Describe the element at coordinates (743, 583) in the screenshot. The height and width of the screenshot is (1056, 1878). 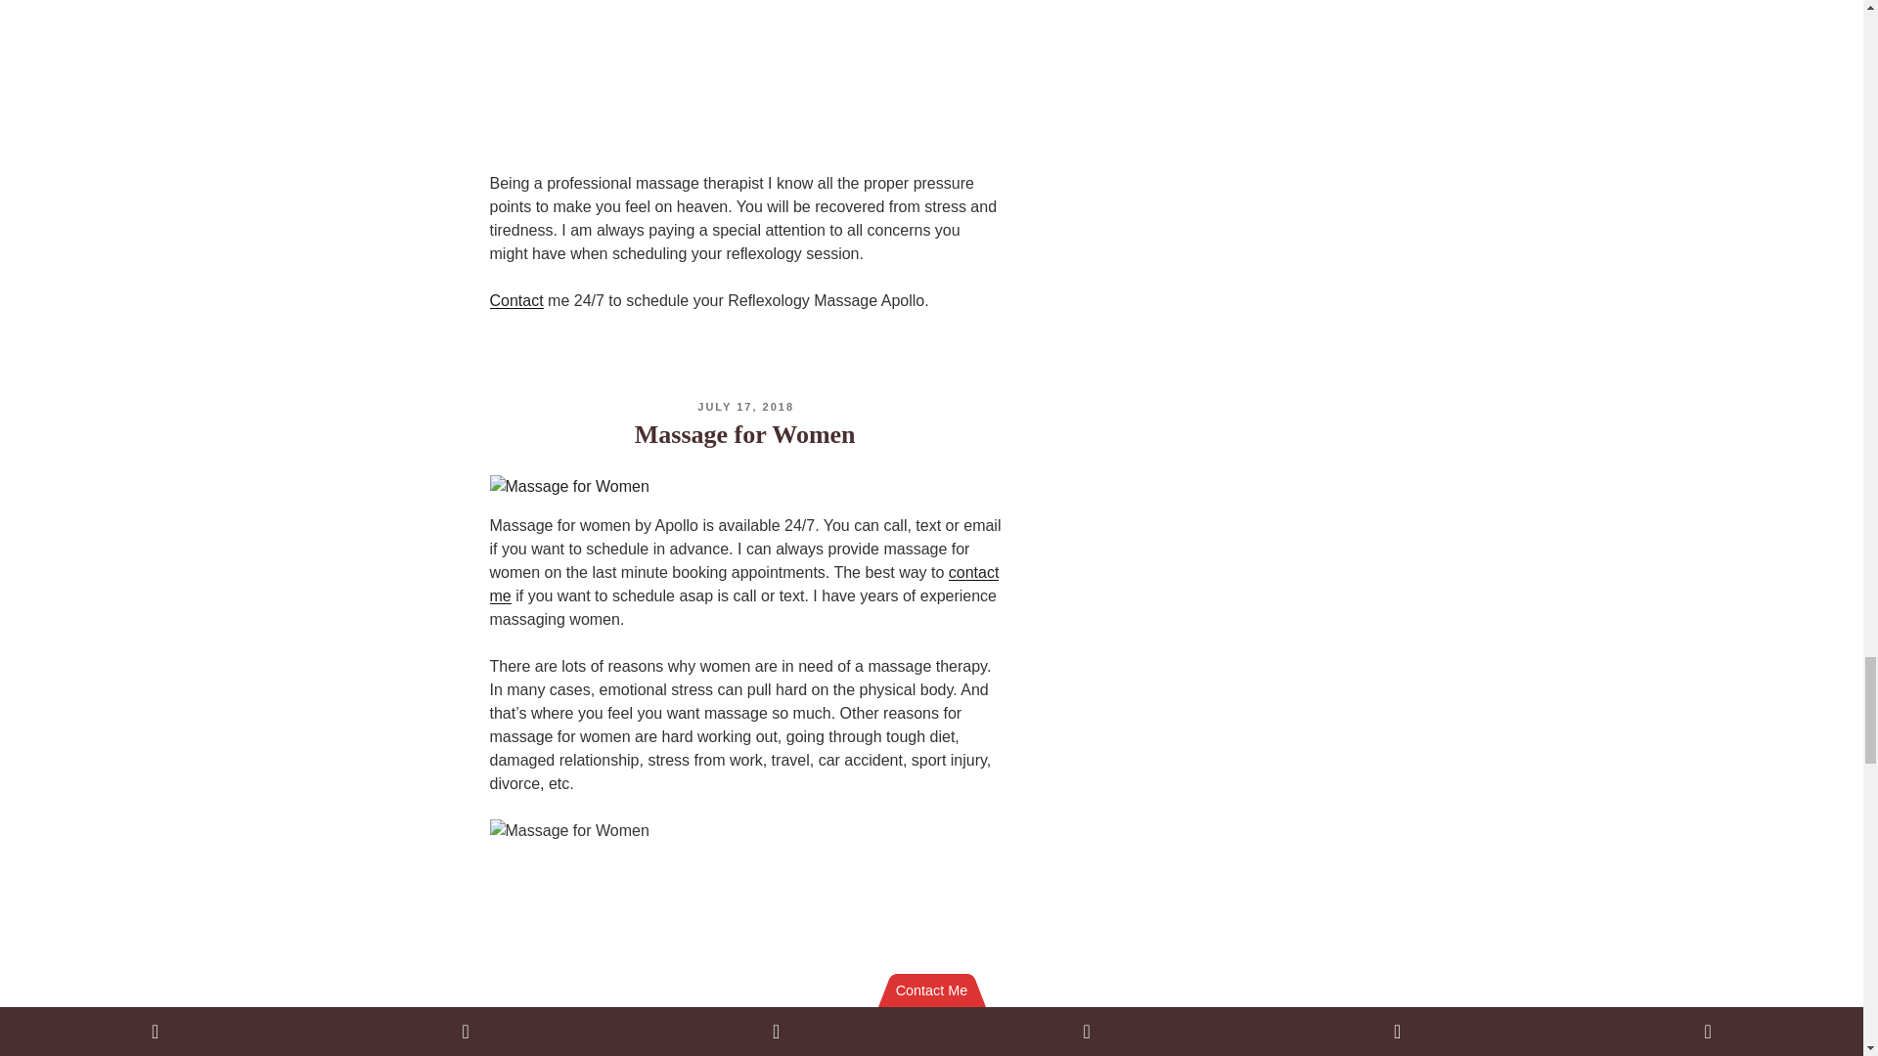
I see `contact me` at that location.